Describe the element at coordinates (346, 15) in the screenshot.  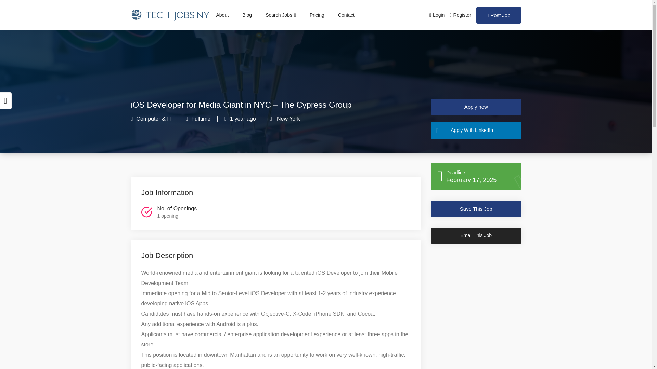
I see `Contact` at that location.